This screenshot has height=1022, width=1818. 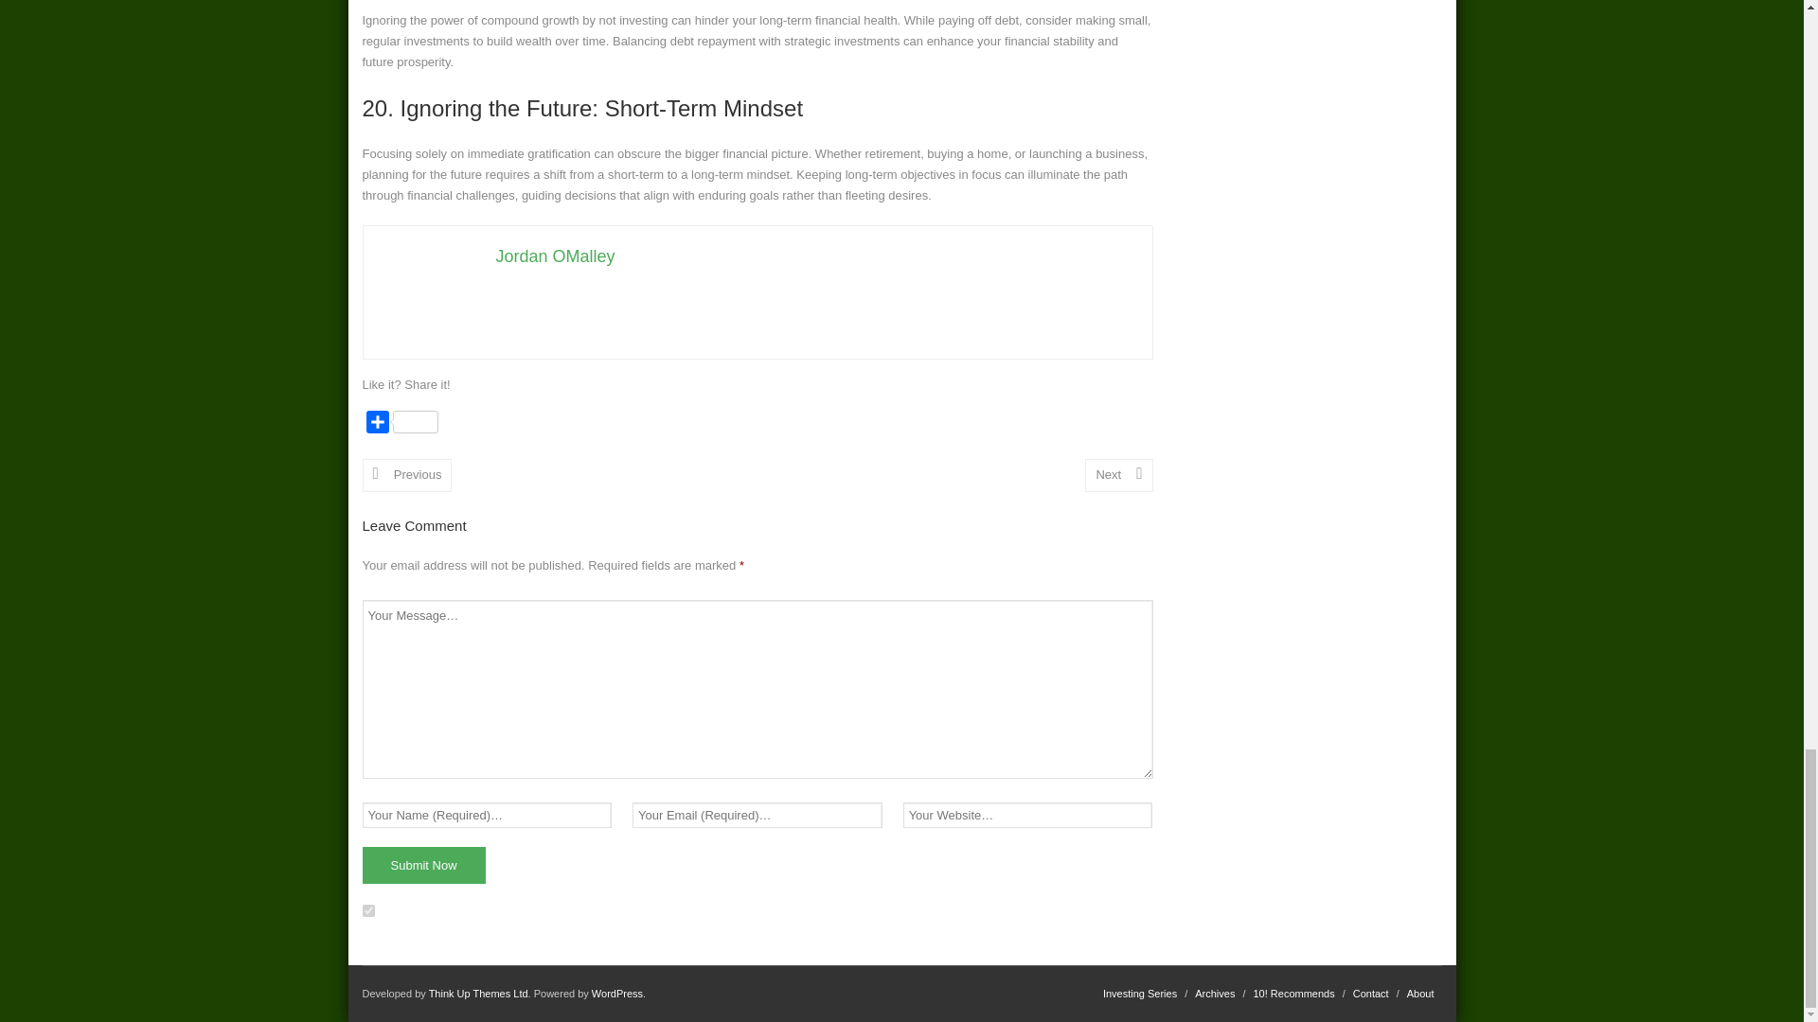 What do you see at coordinates (423, 865) in the screenshot?
I see `Submit Now` at bounding box center [423, 865].